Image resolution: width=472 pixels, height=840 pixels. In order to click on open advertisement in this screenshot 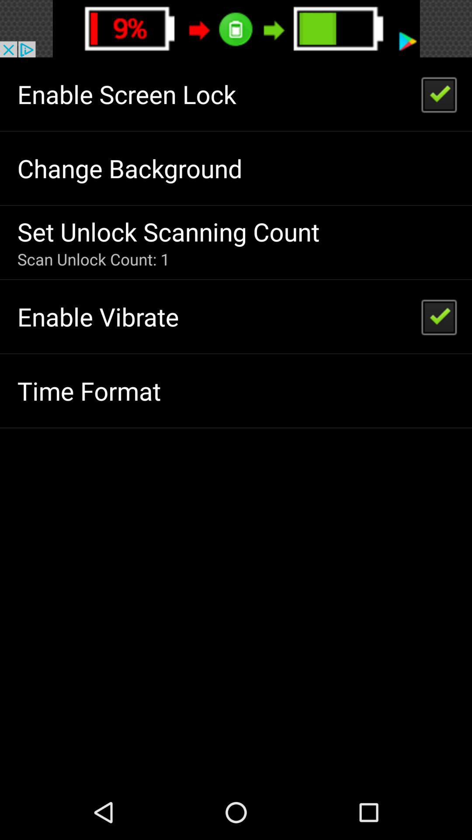, I will do `click(236, 29)`.